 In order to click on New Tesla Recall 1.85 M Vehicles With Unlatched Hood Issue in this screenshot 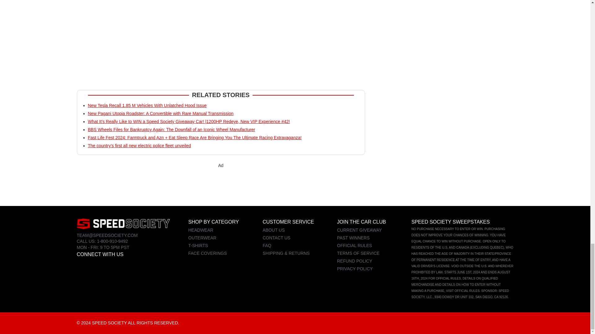, I will do `click(147, 105)`.